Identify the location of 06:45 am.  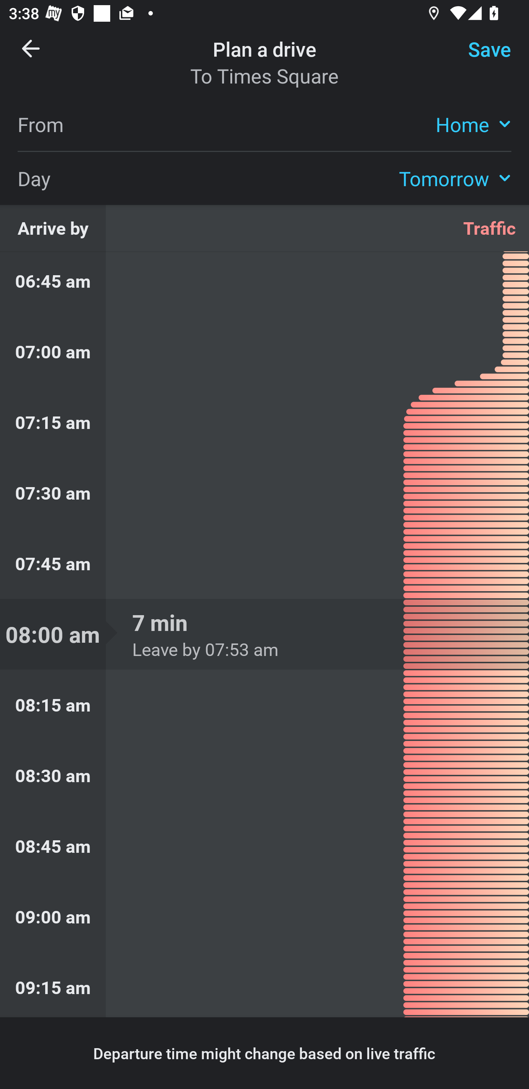
(264, 284).